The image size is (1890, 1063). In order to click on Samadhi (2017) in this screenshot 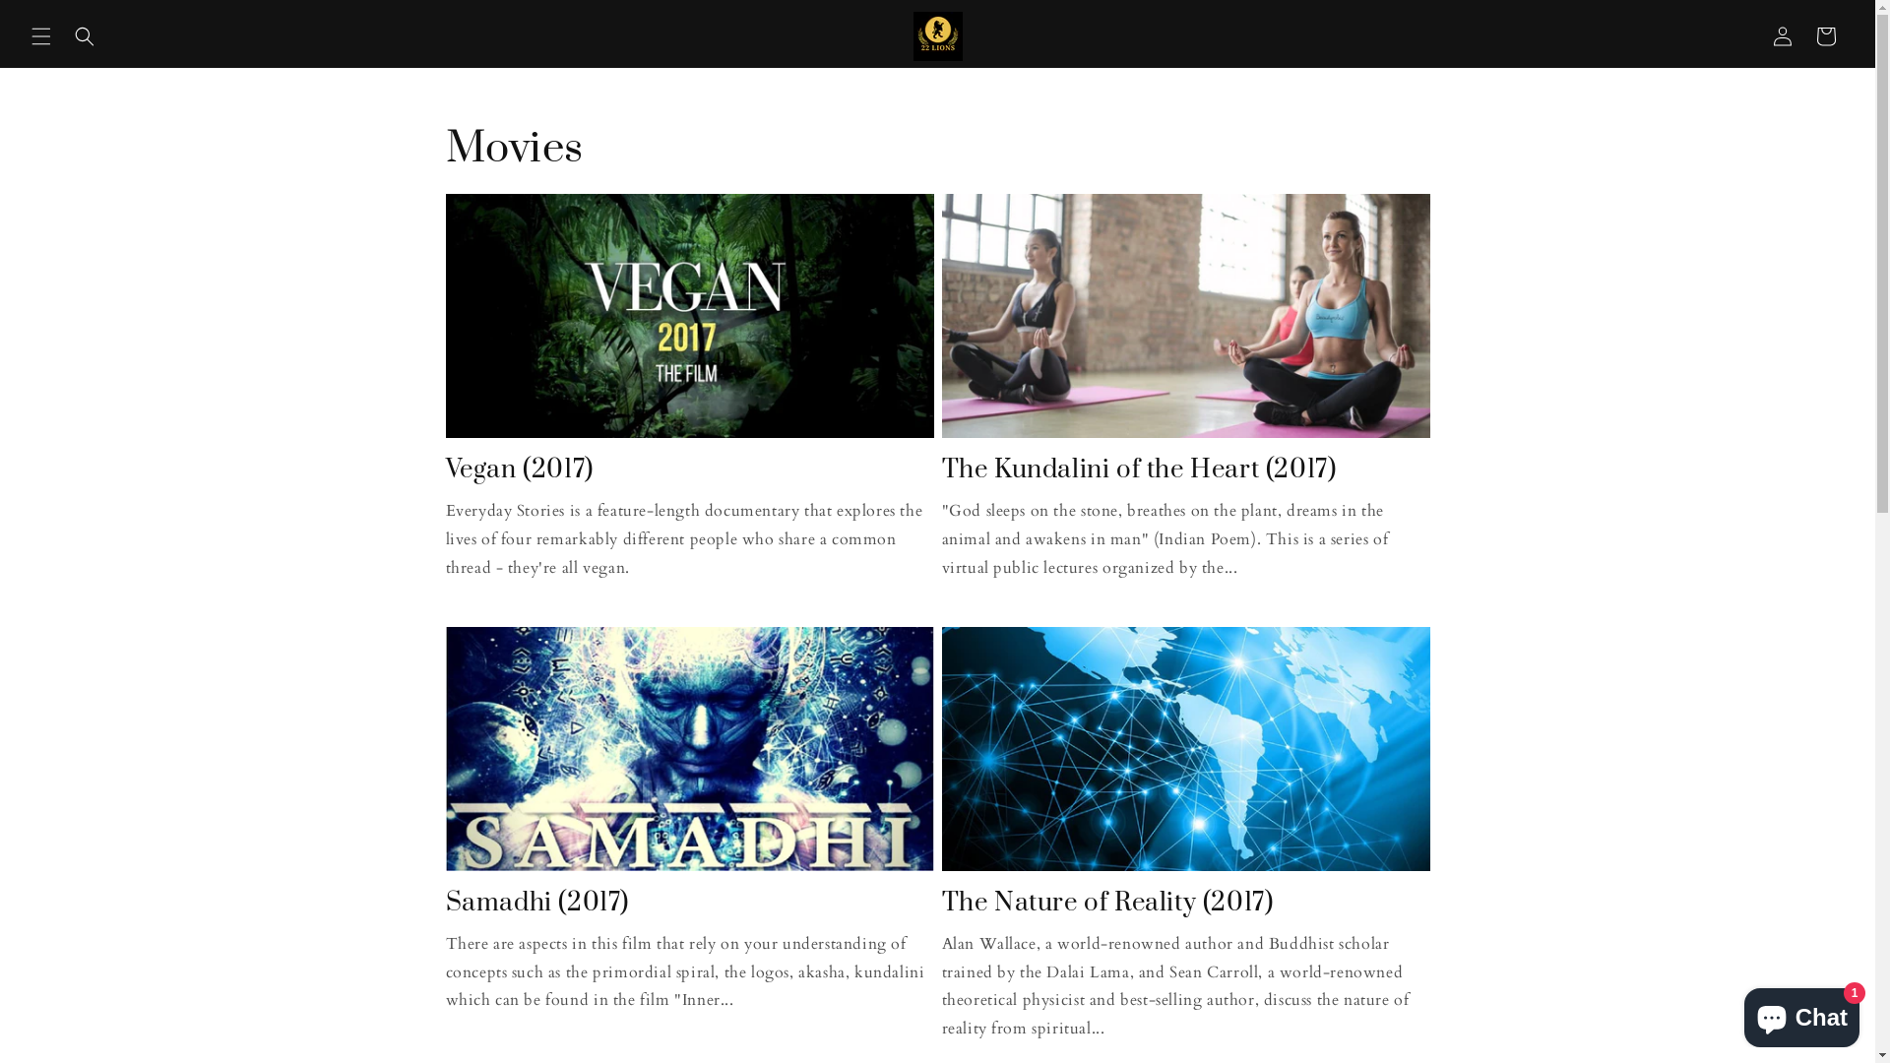, I will do `click(689, 904)`.